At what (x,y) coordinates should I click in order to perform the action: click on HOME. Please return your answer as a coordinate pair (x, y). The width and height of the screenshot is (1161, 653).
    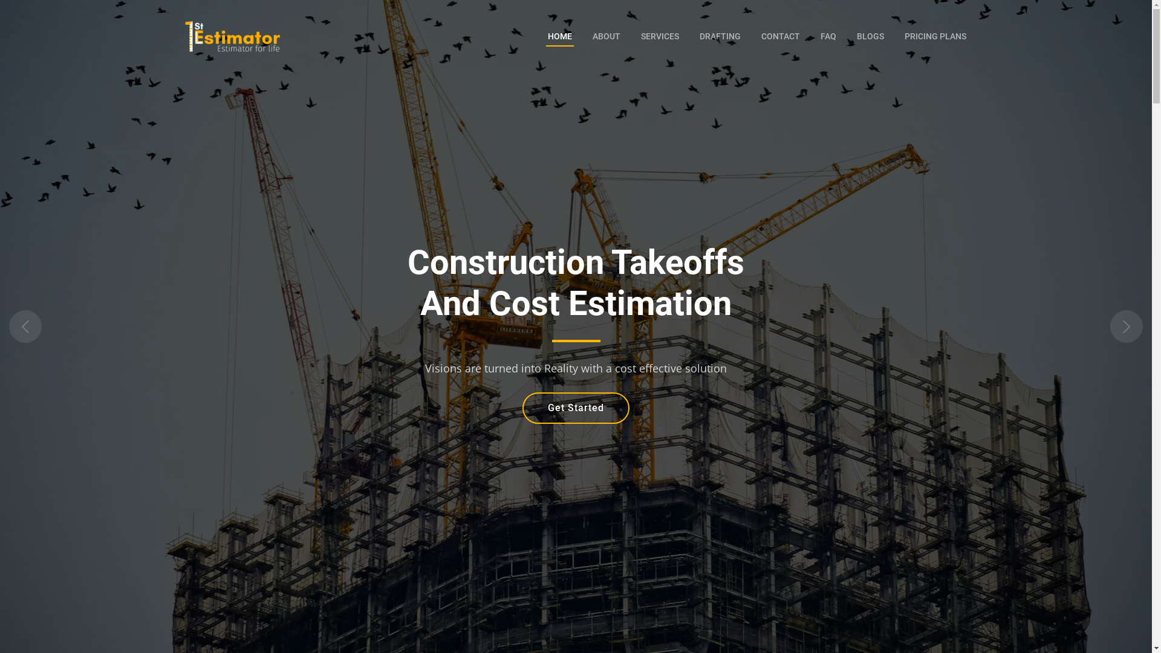
    Looking at the image, I should click on (559, 36).